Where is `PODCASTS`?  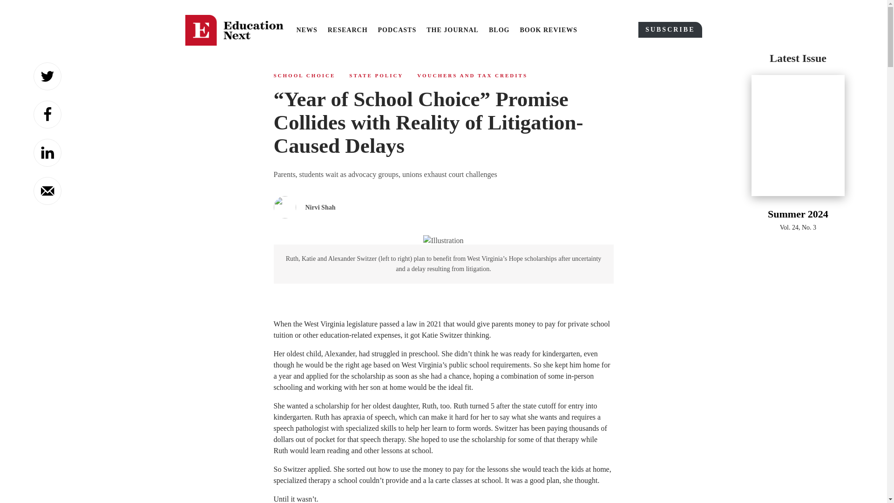 PODCASTS is located at coordinates (397, 30).